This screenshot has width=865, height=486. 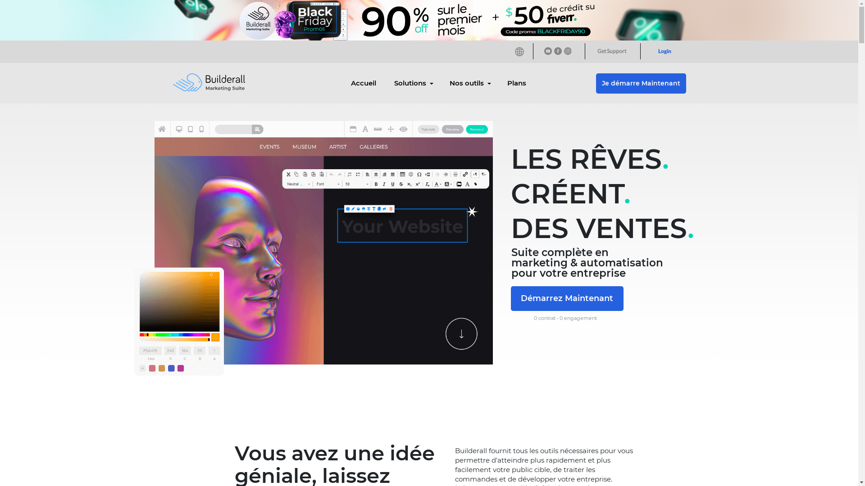 What do you see at coordinates (665, 51) in the screenshot?
I see `Login` at bounding box center [665, 51].